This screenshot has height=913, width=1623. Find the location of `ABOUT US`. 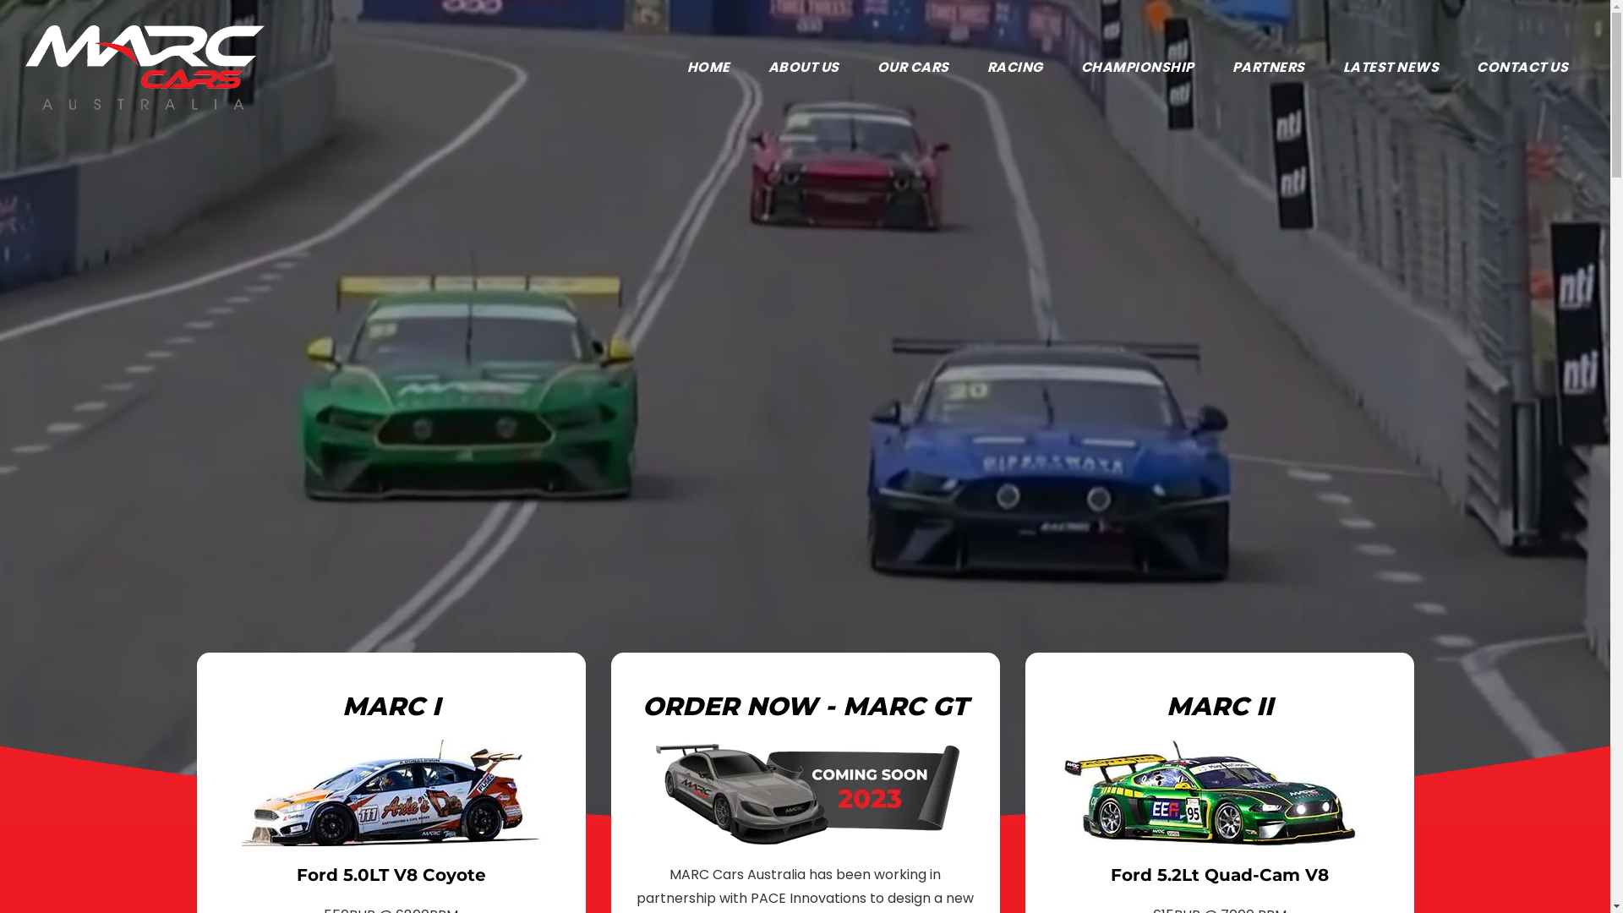

ABOUT US is located at coordinates (803, 68).